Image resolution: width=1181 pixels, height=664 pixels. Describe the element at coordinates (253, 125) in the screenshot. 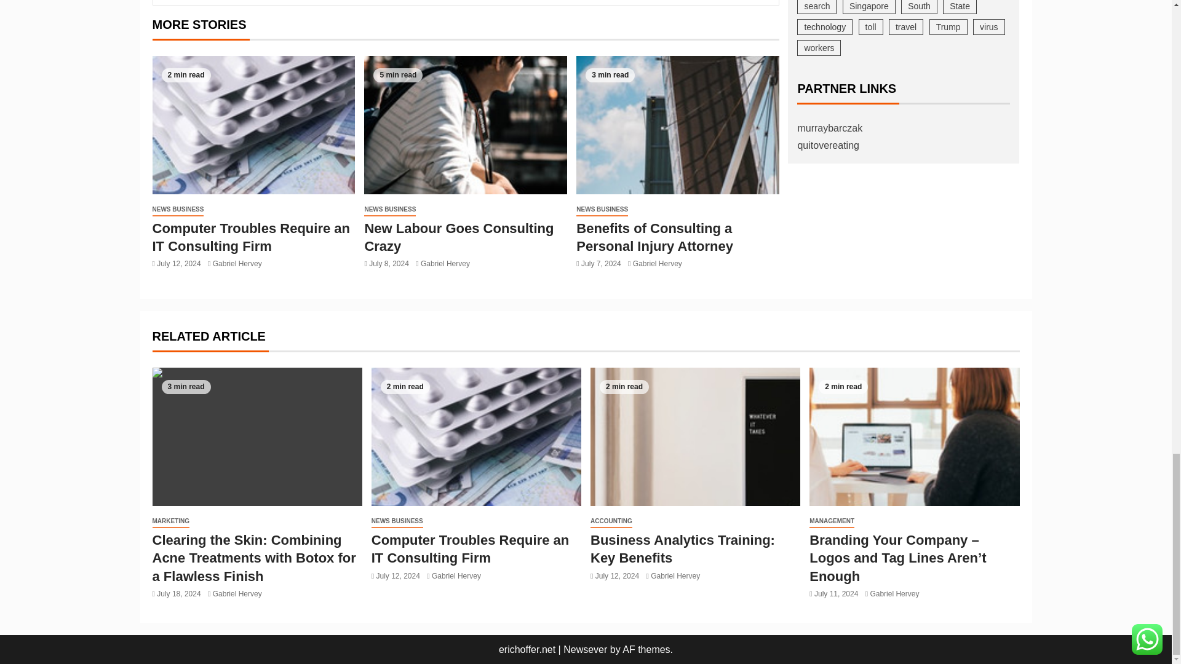

I see `Computer Troubles Require an IT Consulting Firm` at that location.